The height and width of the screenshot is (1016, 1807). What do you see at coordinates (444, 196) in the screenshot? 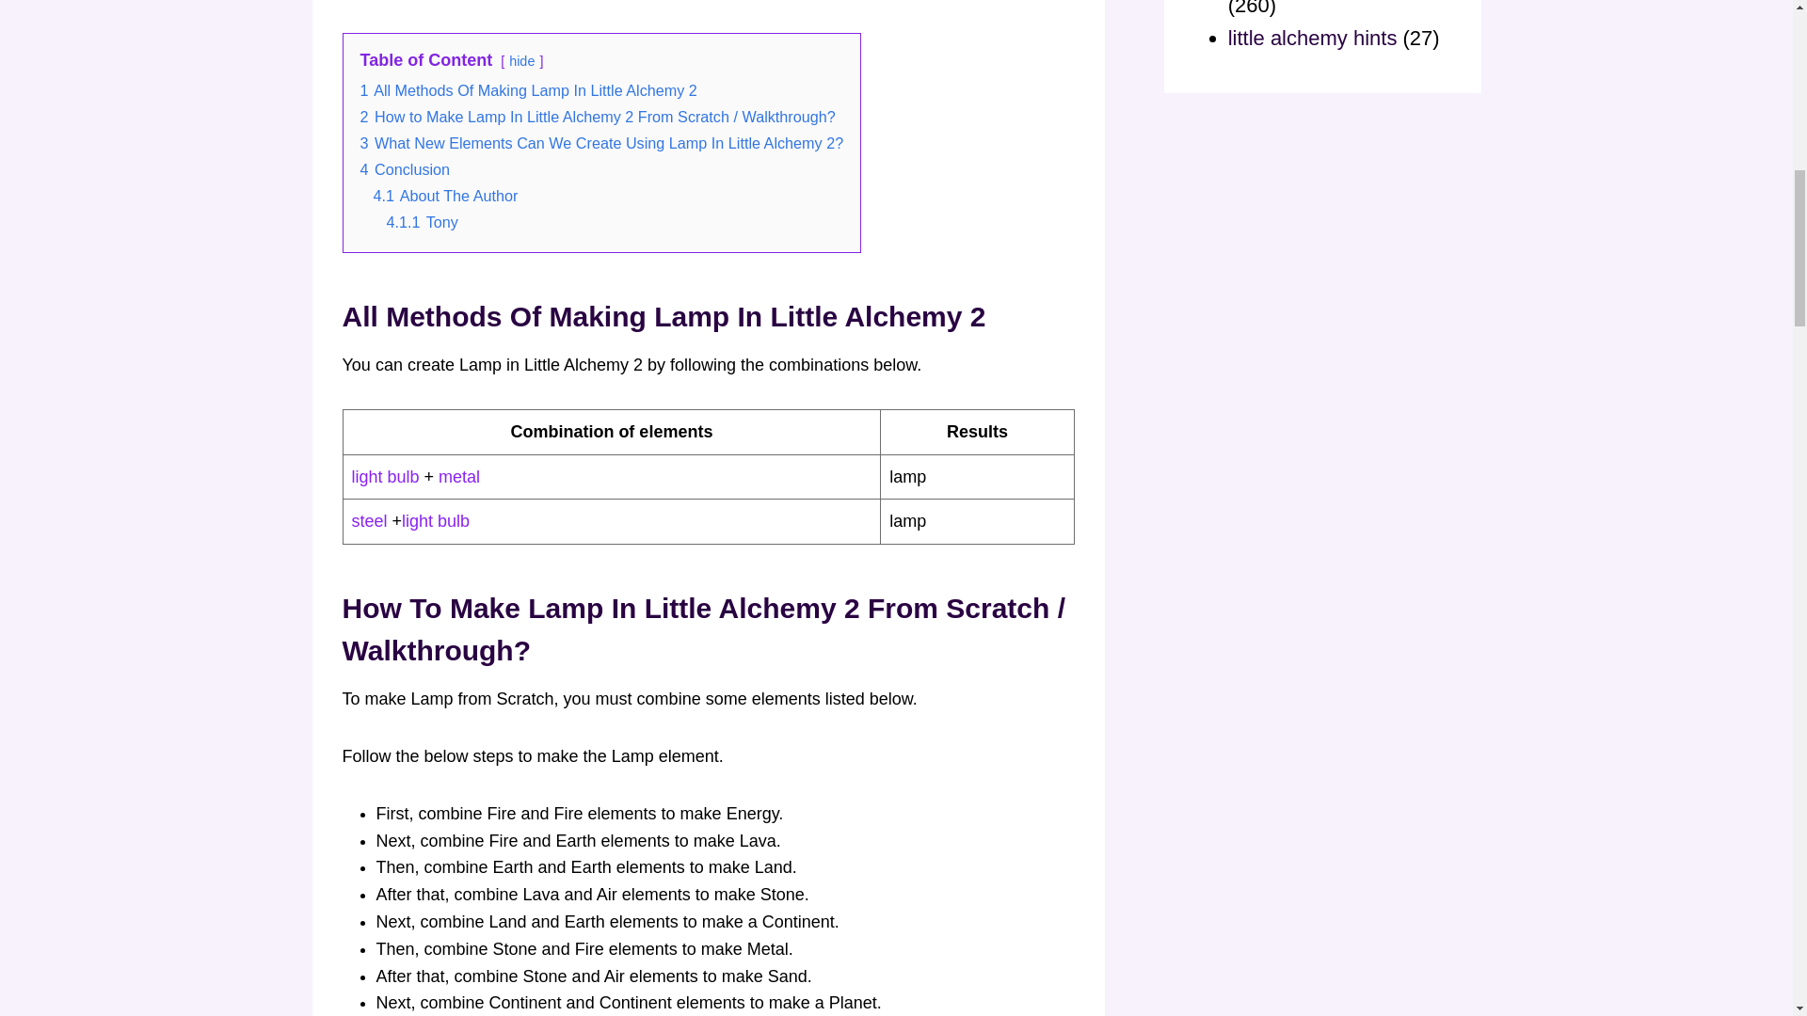
I see `4.1 About The Author` at bounding box center [444, 196].